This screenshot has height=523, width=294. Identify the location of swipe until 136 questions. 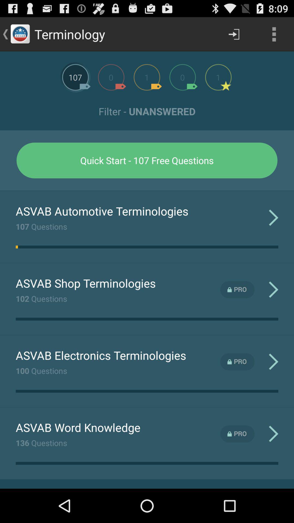
(41, 443).